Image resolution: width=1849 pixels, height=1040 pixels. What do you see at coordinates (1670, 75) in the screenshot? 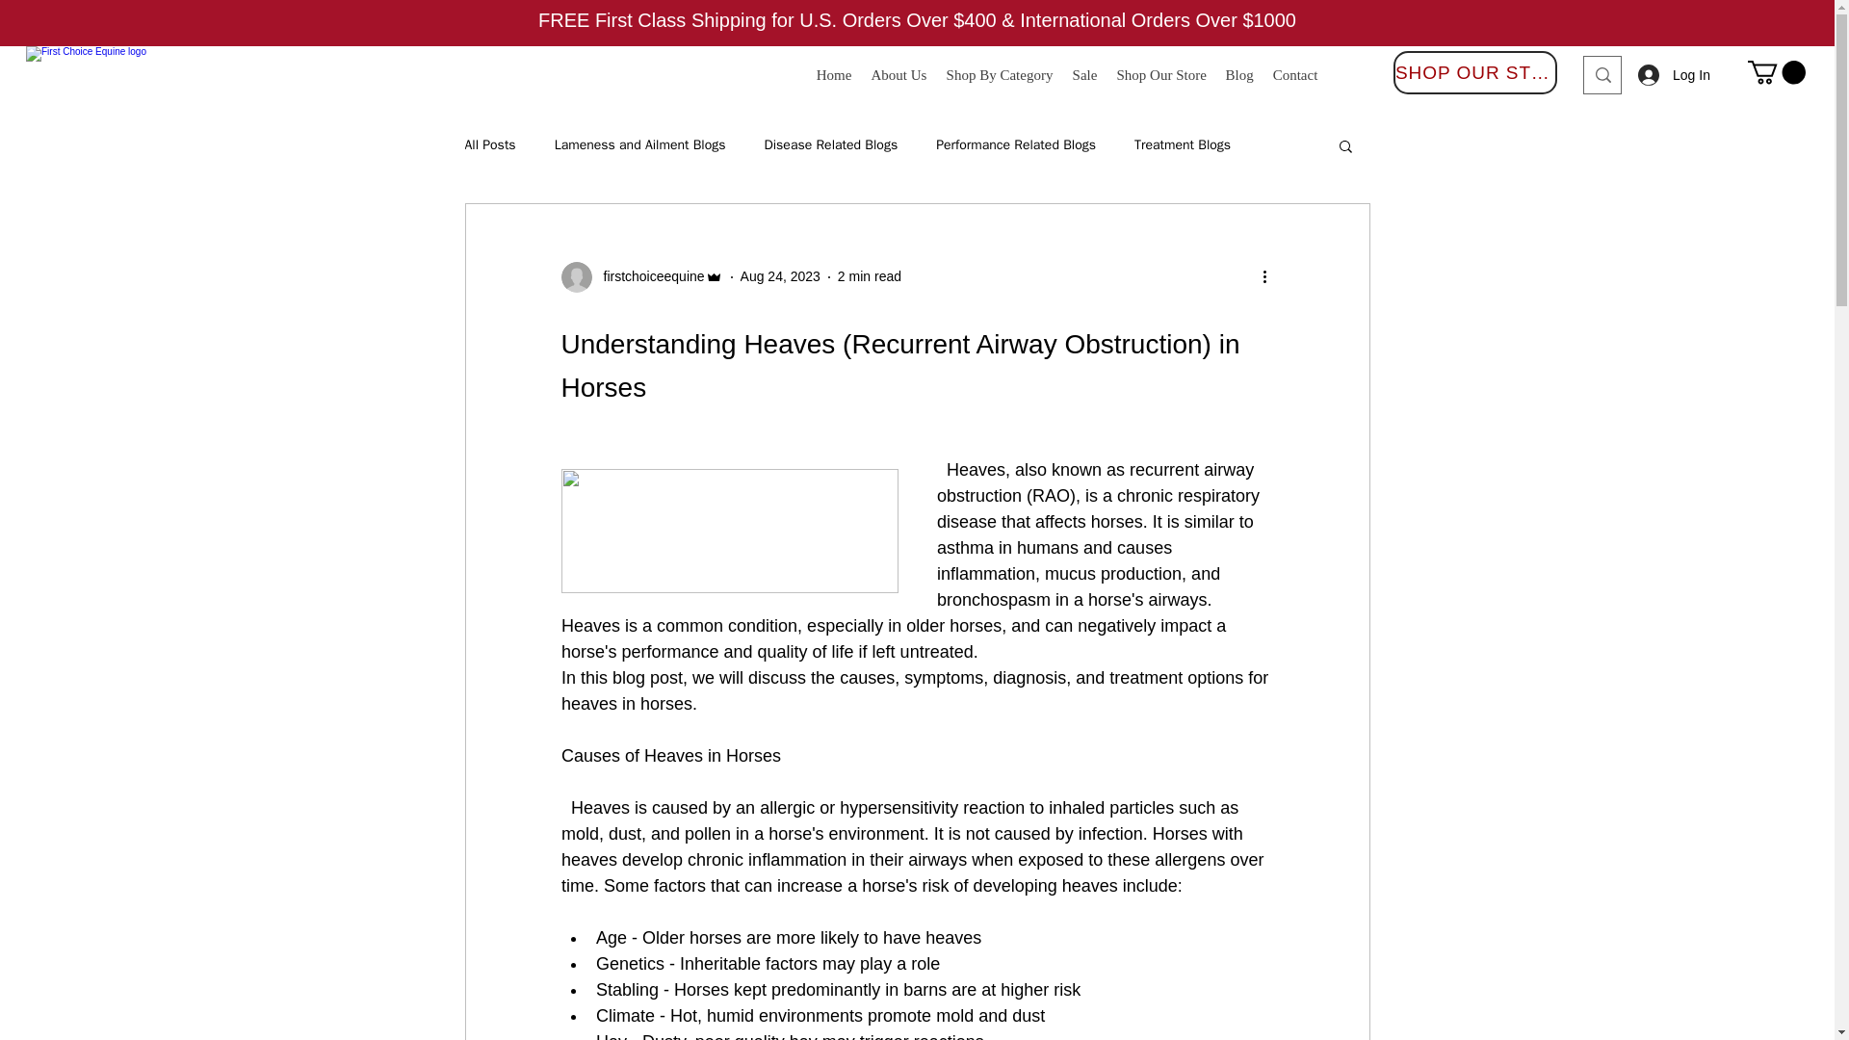
I see `Log In` at bounding box center [1670, 75].